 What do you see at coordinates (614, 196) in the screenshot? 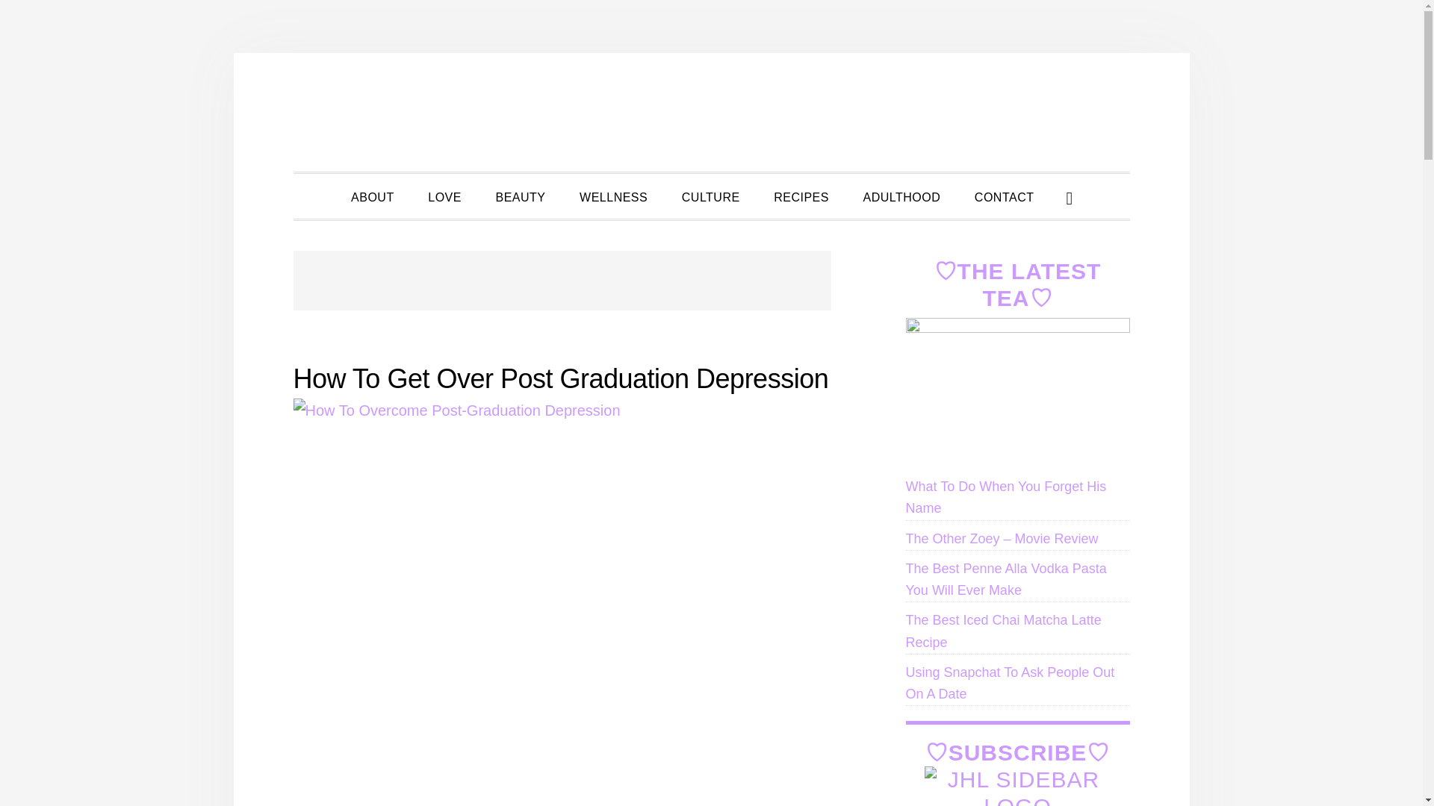
I see `WELLNESS` at bounding box center [614, 196].